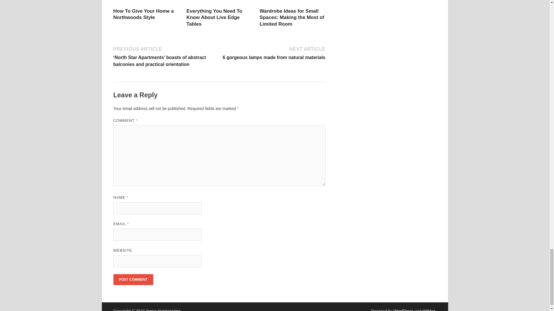  Describe the element at coordinates (143, 14) in the screenshot. I see `How To Give Your Home a Northwoods Style` at that location.